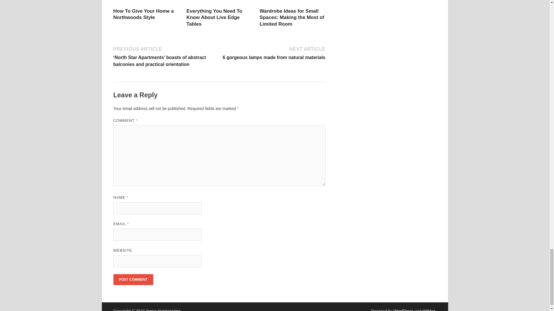  Describe the element at coordinates (143, 14) in the screenshot. I see `How To Give Your Home a Northwoods Style` at that location.